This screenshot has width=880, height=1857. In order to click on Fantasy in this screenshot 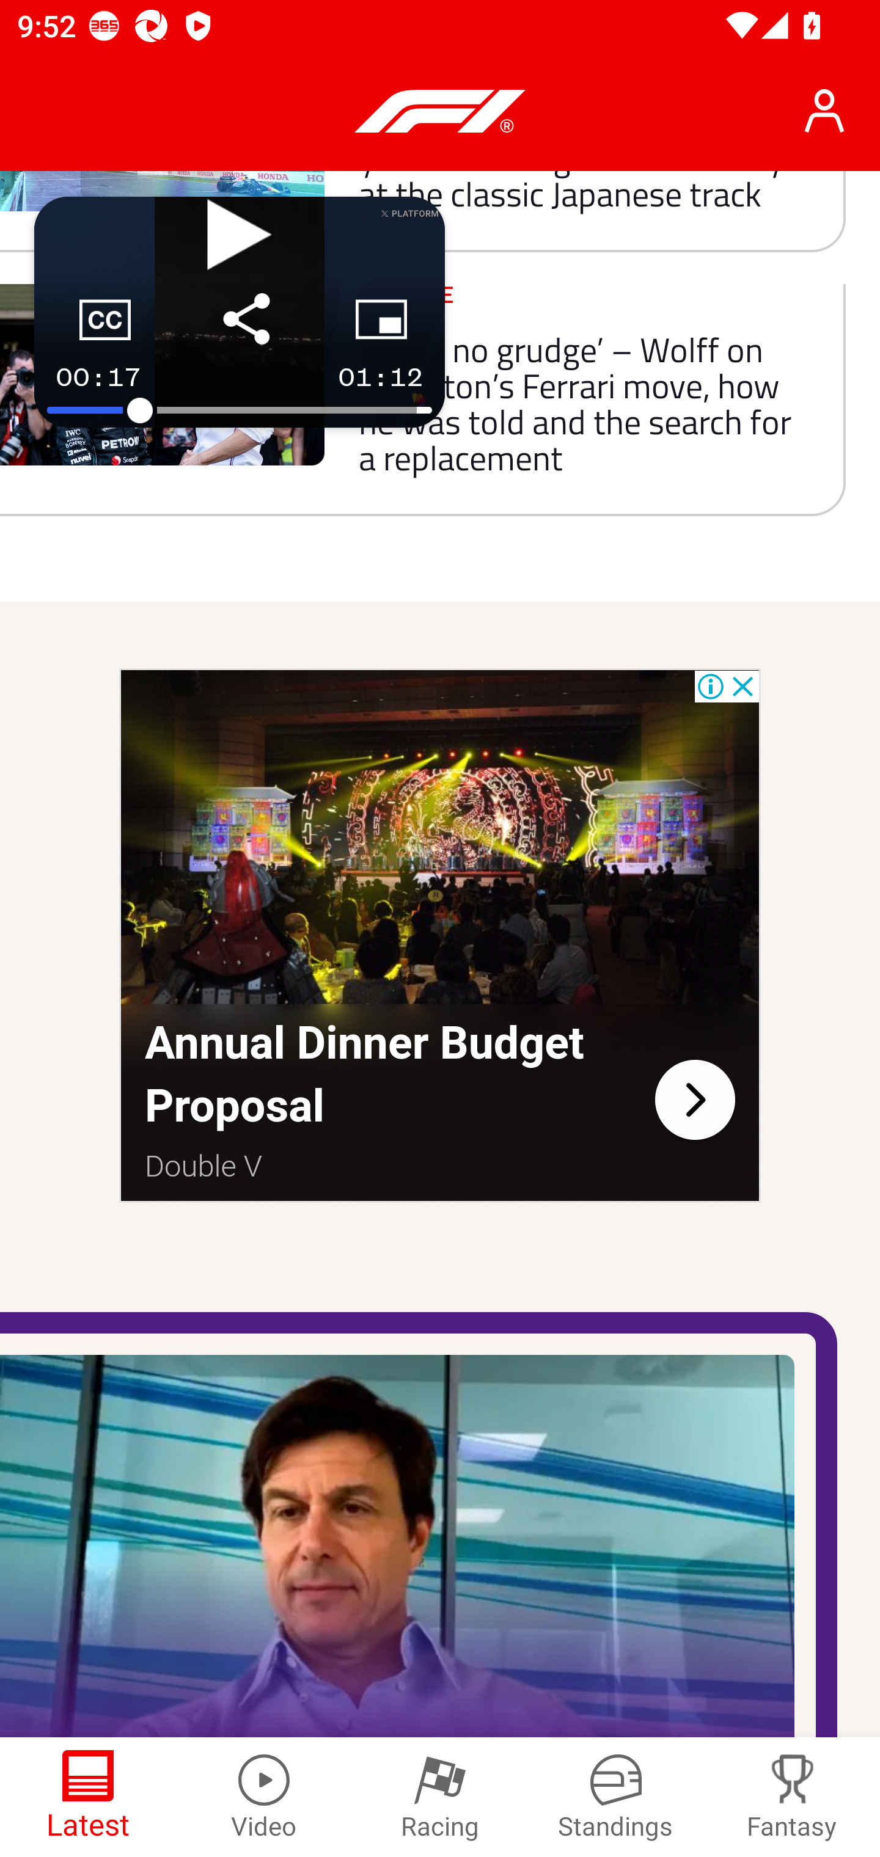, I will do `click(792, 1797)`.